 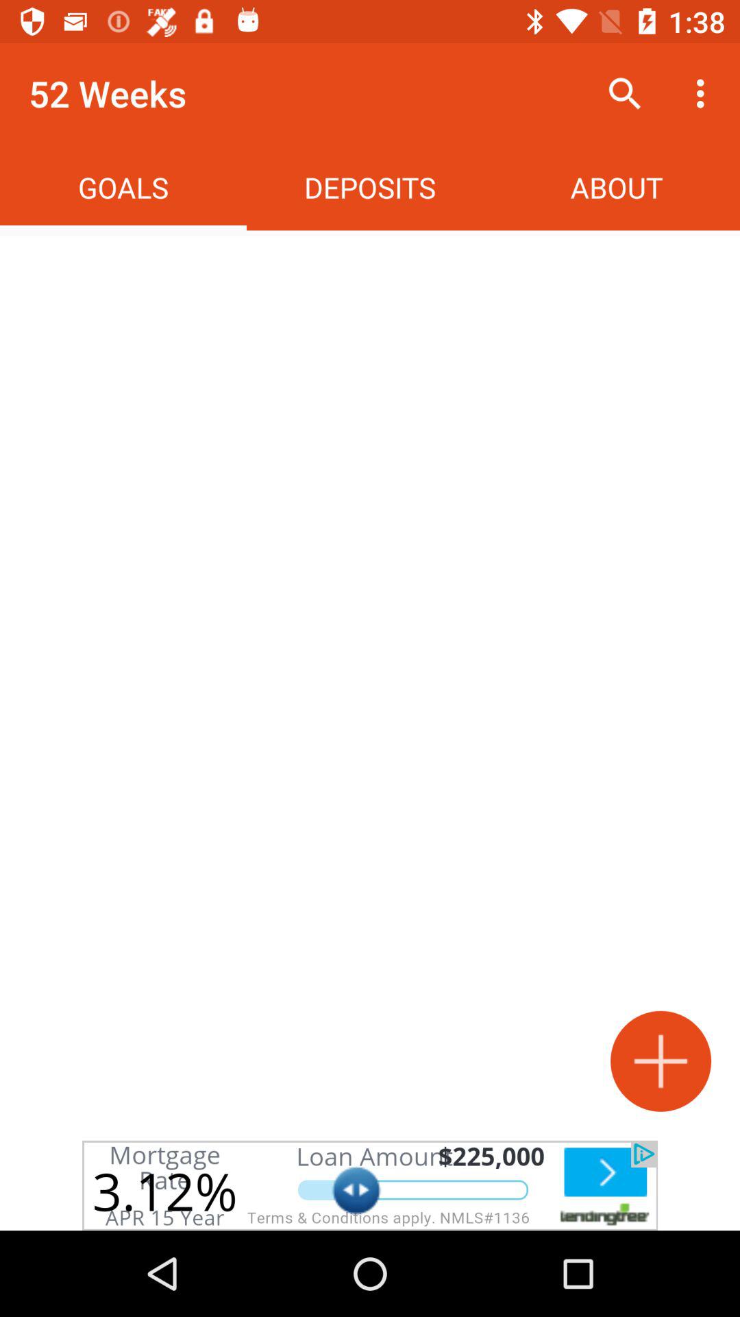 What do you see at coordinates (370, 1185) in the screenshot?
I see `advertisement` at bounding box center [370, 1185].